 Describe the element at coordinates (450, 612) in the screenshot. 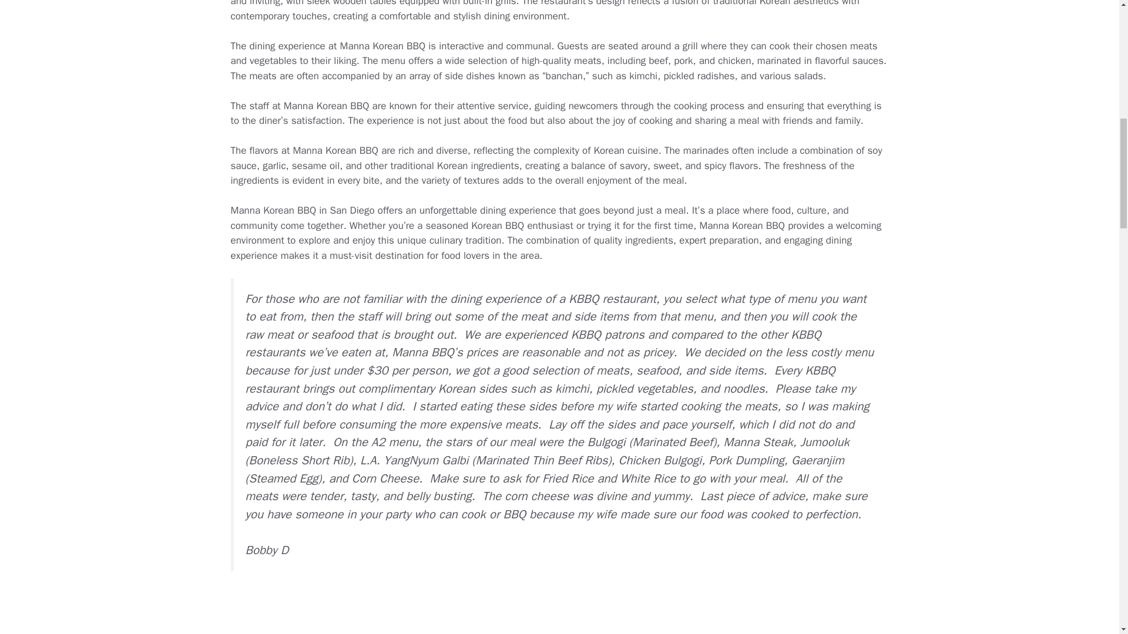

I see `manna bbq bobby review` at that location.